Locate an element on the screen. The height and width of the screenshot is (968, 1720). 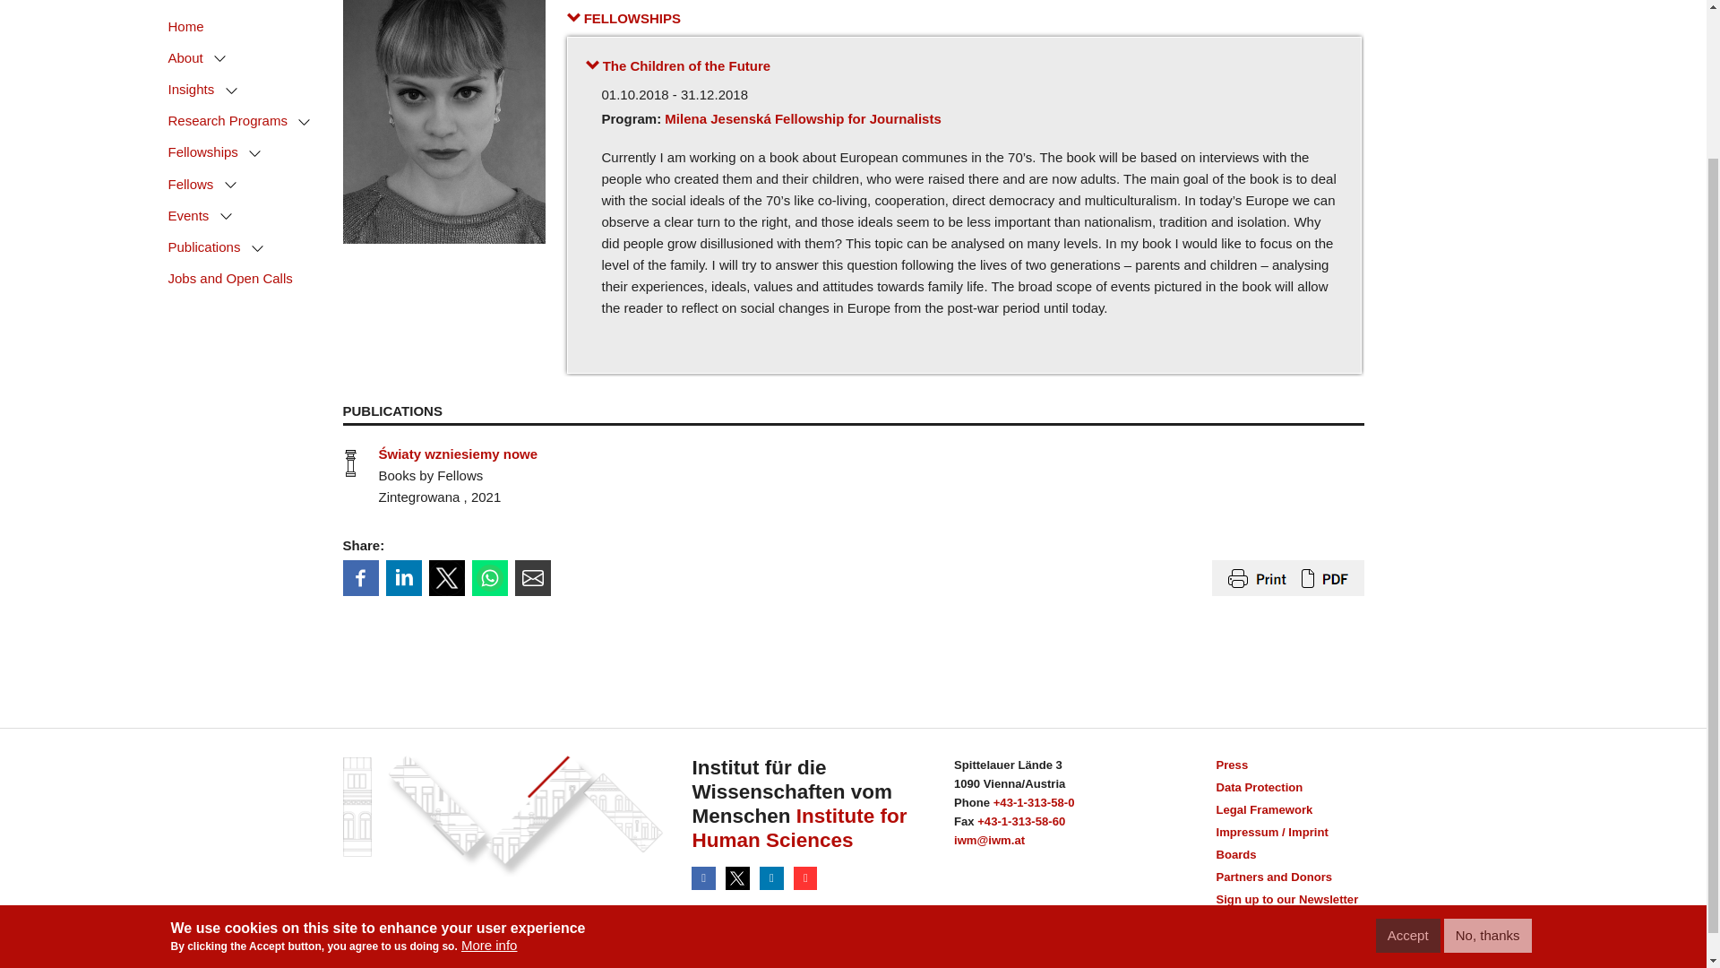
Open positions and calls at the IWM is located at coordinates (234, 97).